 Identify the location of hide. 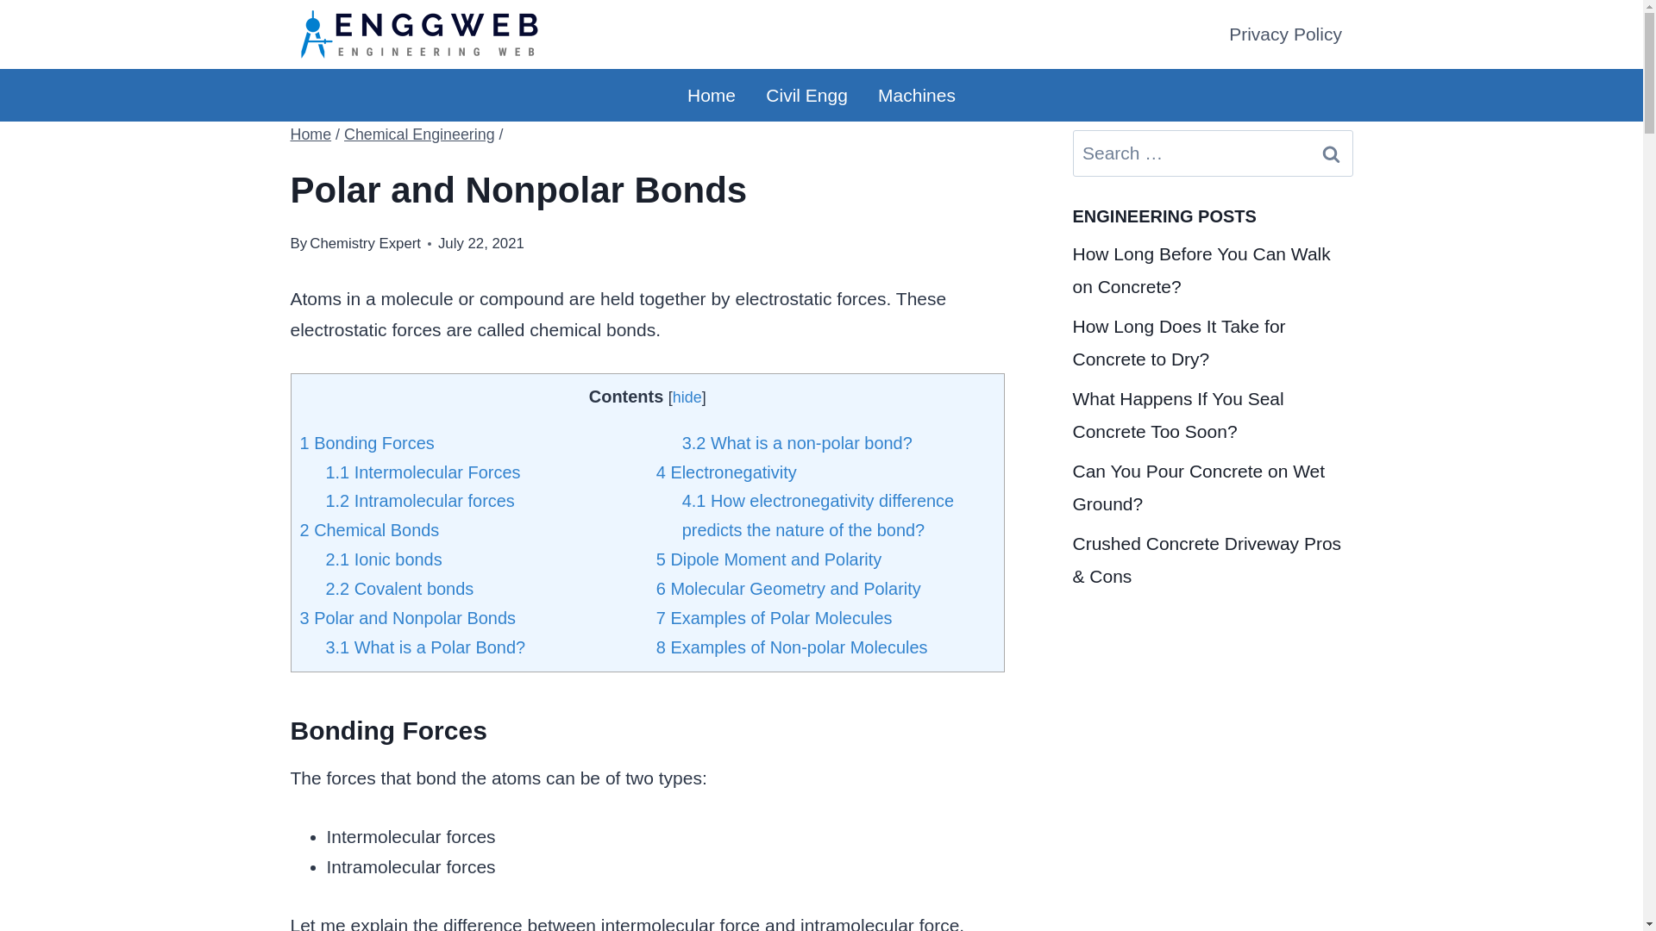
(687, 397).